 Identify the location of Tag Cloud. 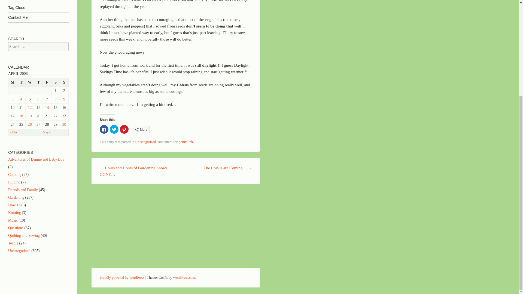
(38, 8).